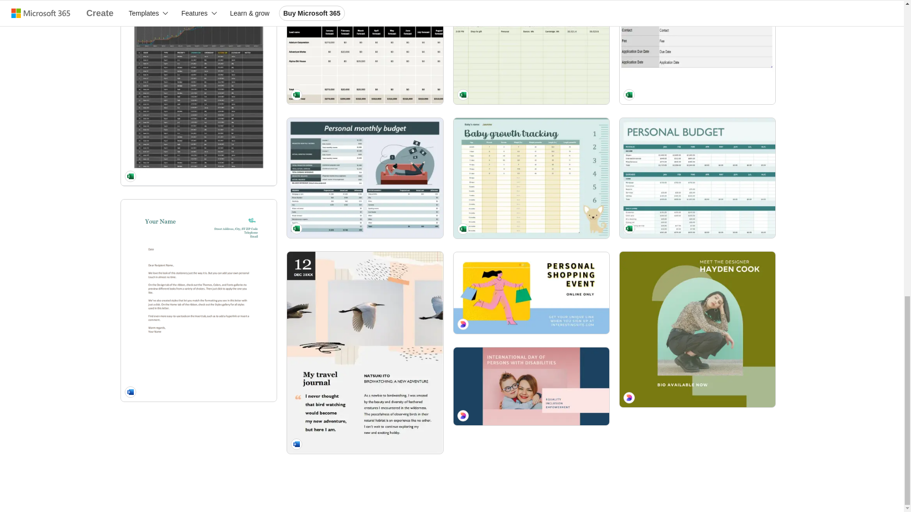 This screenshot has width=911, height=512. Describe the element at coordinates (364, 52) in the screenshot. I see `Small business sales lead tracker brown modern simple` at that location.